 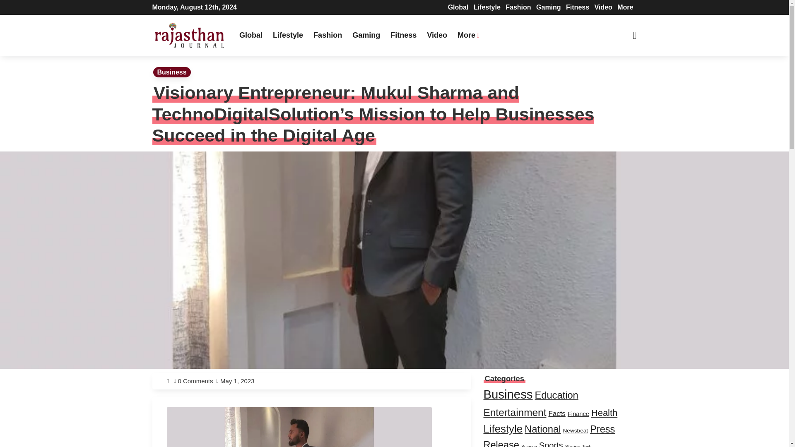 What do you see at coordinates (437, 35) in the screenshot?
I see `Video` at bounding box center [437, 35].